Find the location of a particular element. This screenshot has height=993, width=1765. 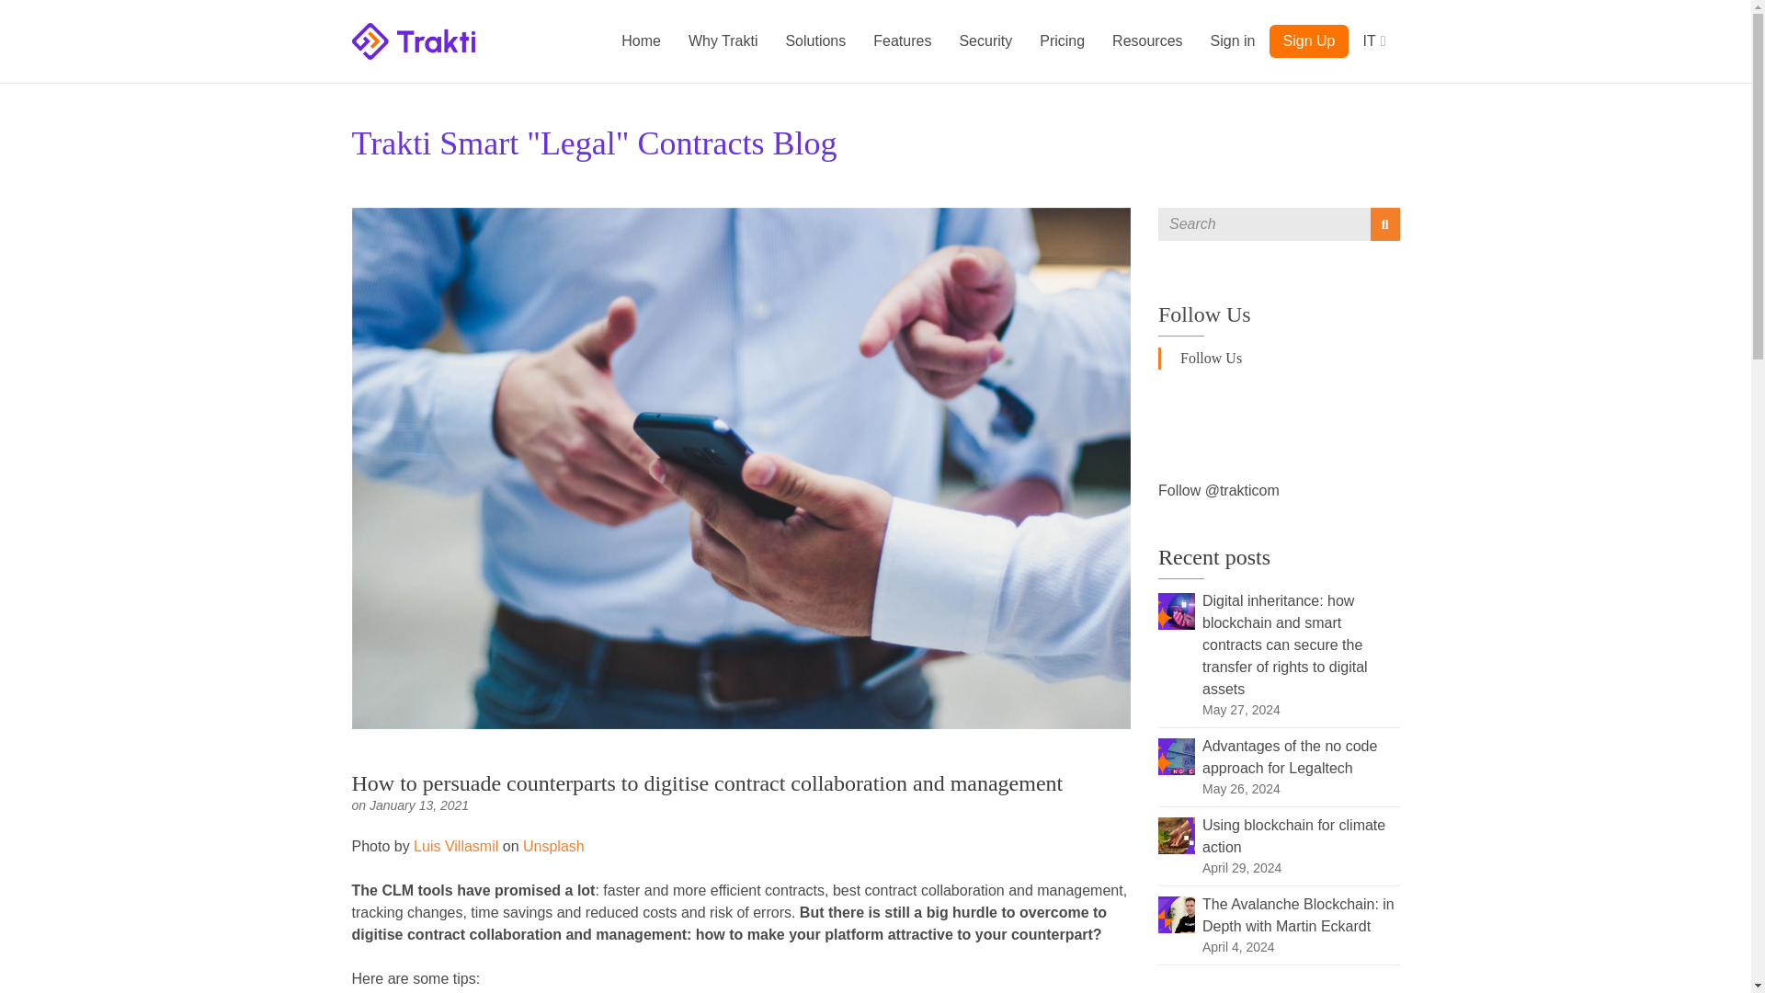

The Avalanche Blockchain: in Depth with Martin Eckardt is located at coordinates (1176, 913).